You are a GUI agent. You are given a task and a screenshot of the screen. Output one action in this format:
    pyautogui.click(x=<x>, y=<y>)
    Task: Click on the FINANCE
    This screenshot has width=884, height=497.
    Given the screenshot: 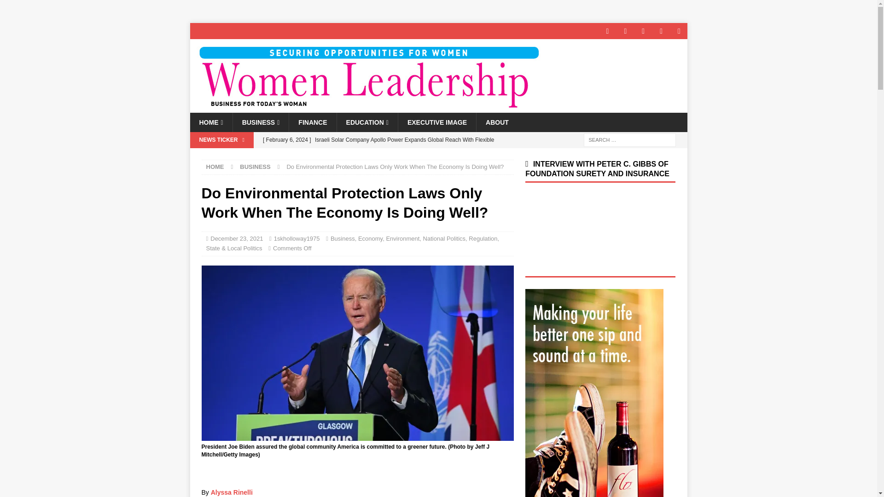 What is the action you would take?
    pyautogui.click(x=312, y=122)
    